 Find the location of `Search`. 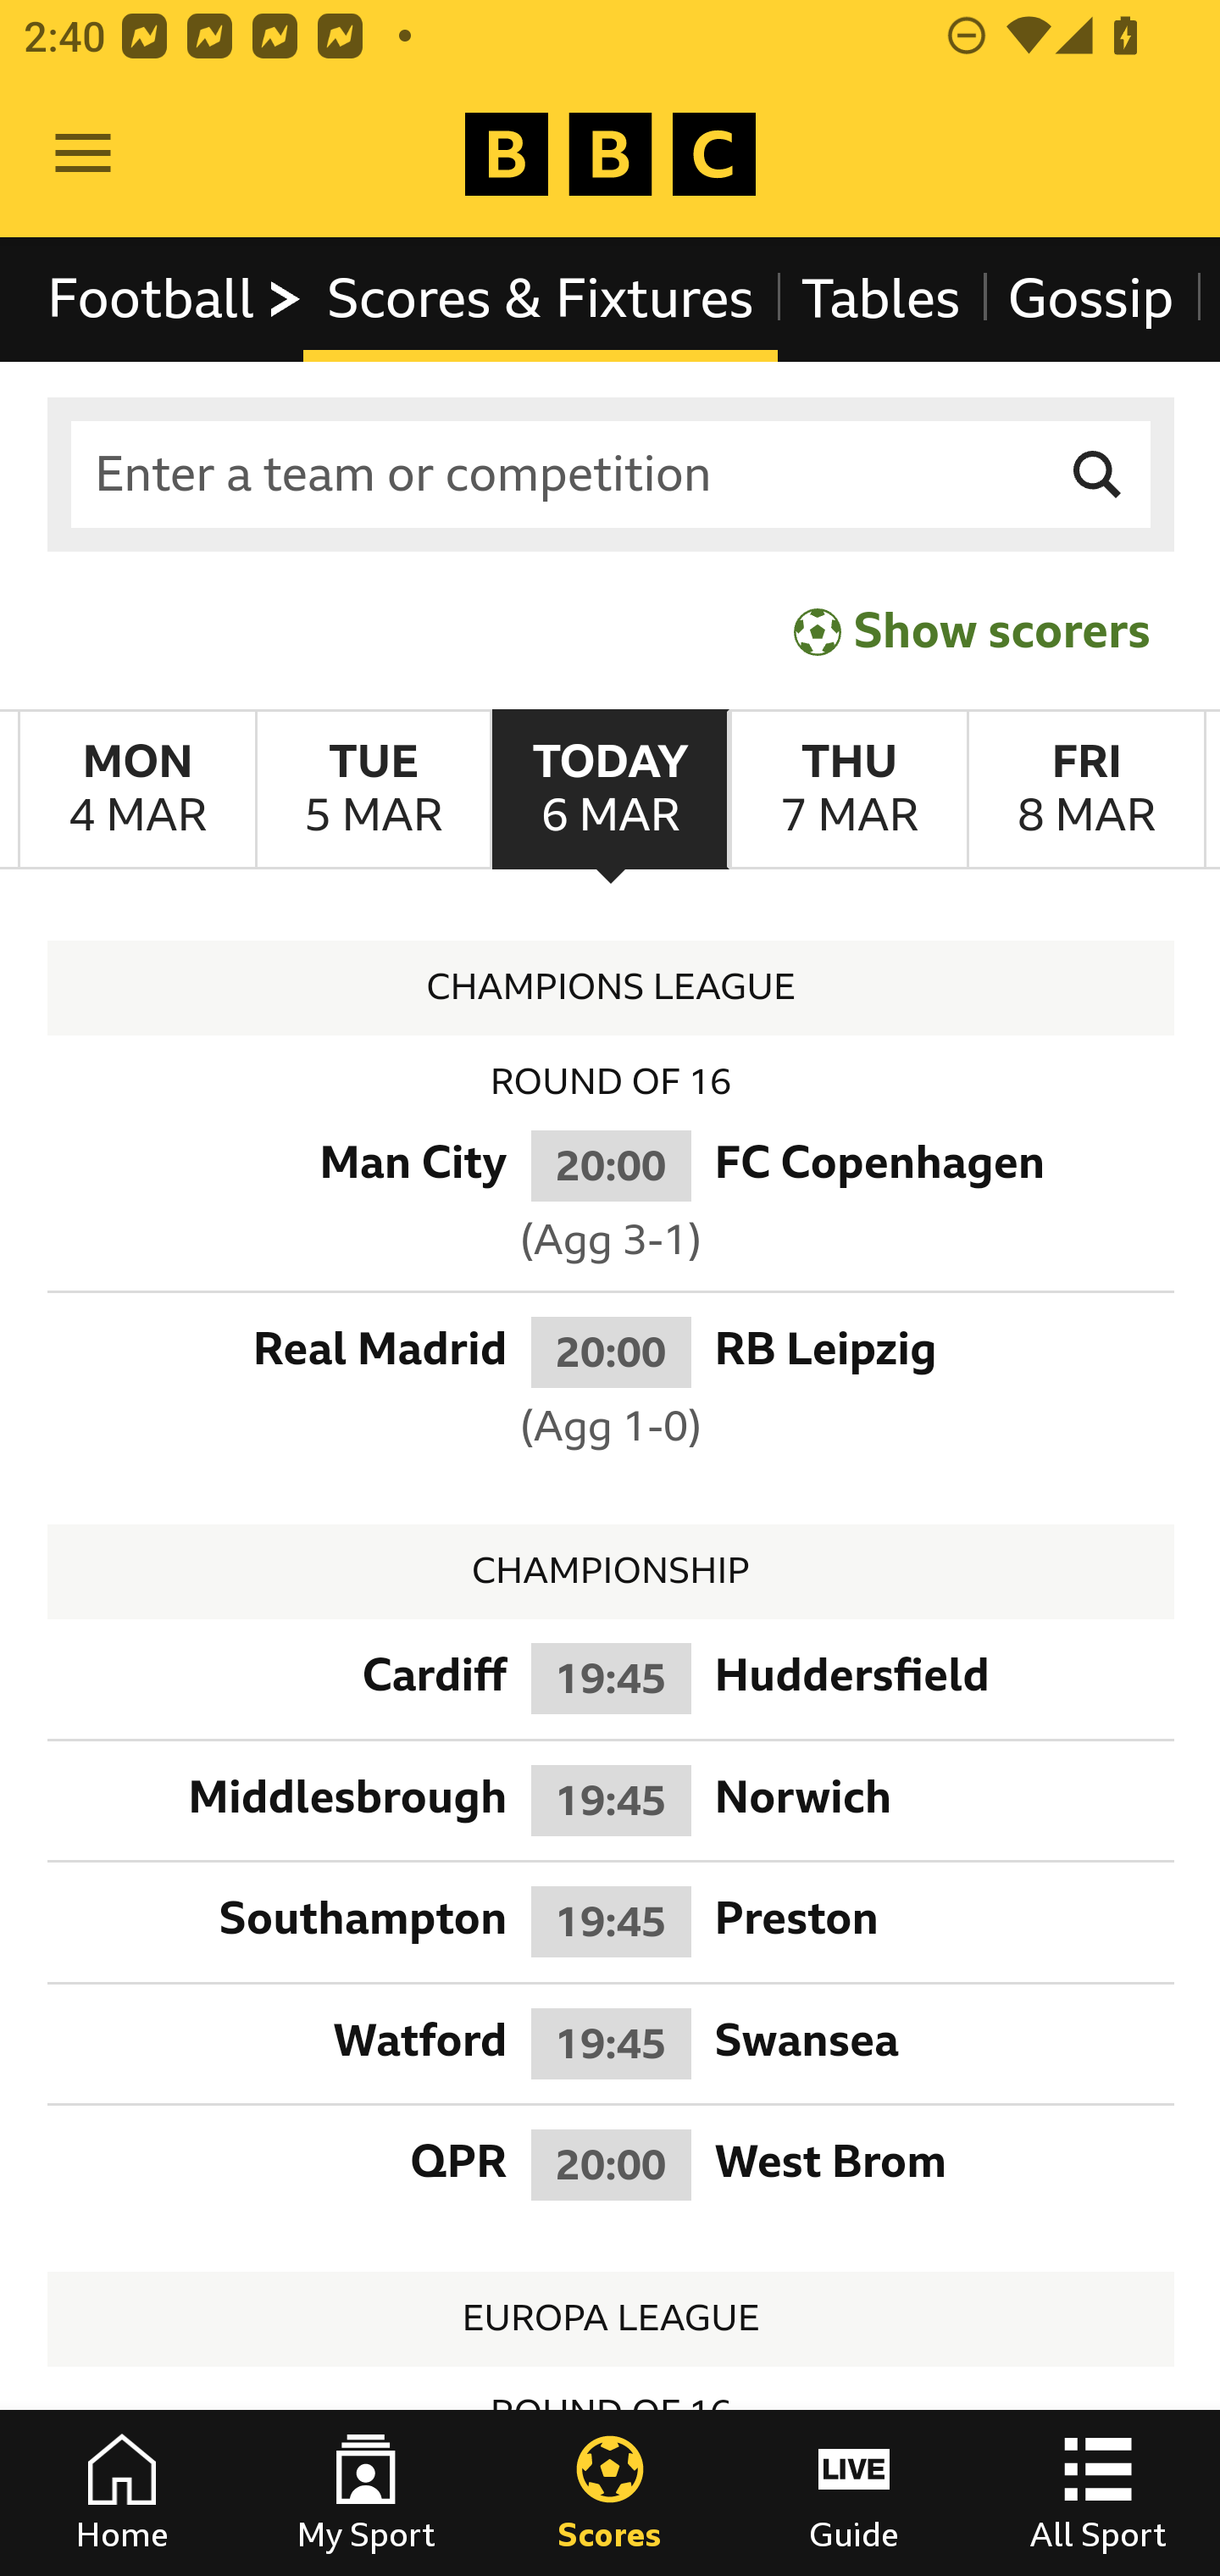

Search is located at coordinates (1098, 475).